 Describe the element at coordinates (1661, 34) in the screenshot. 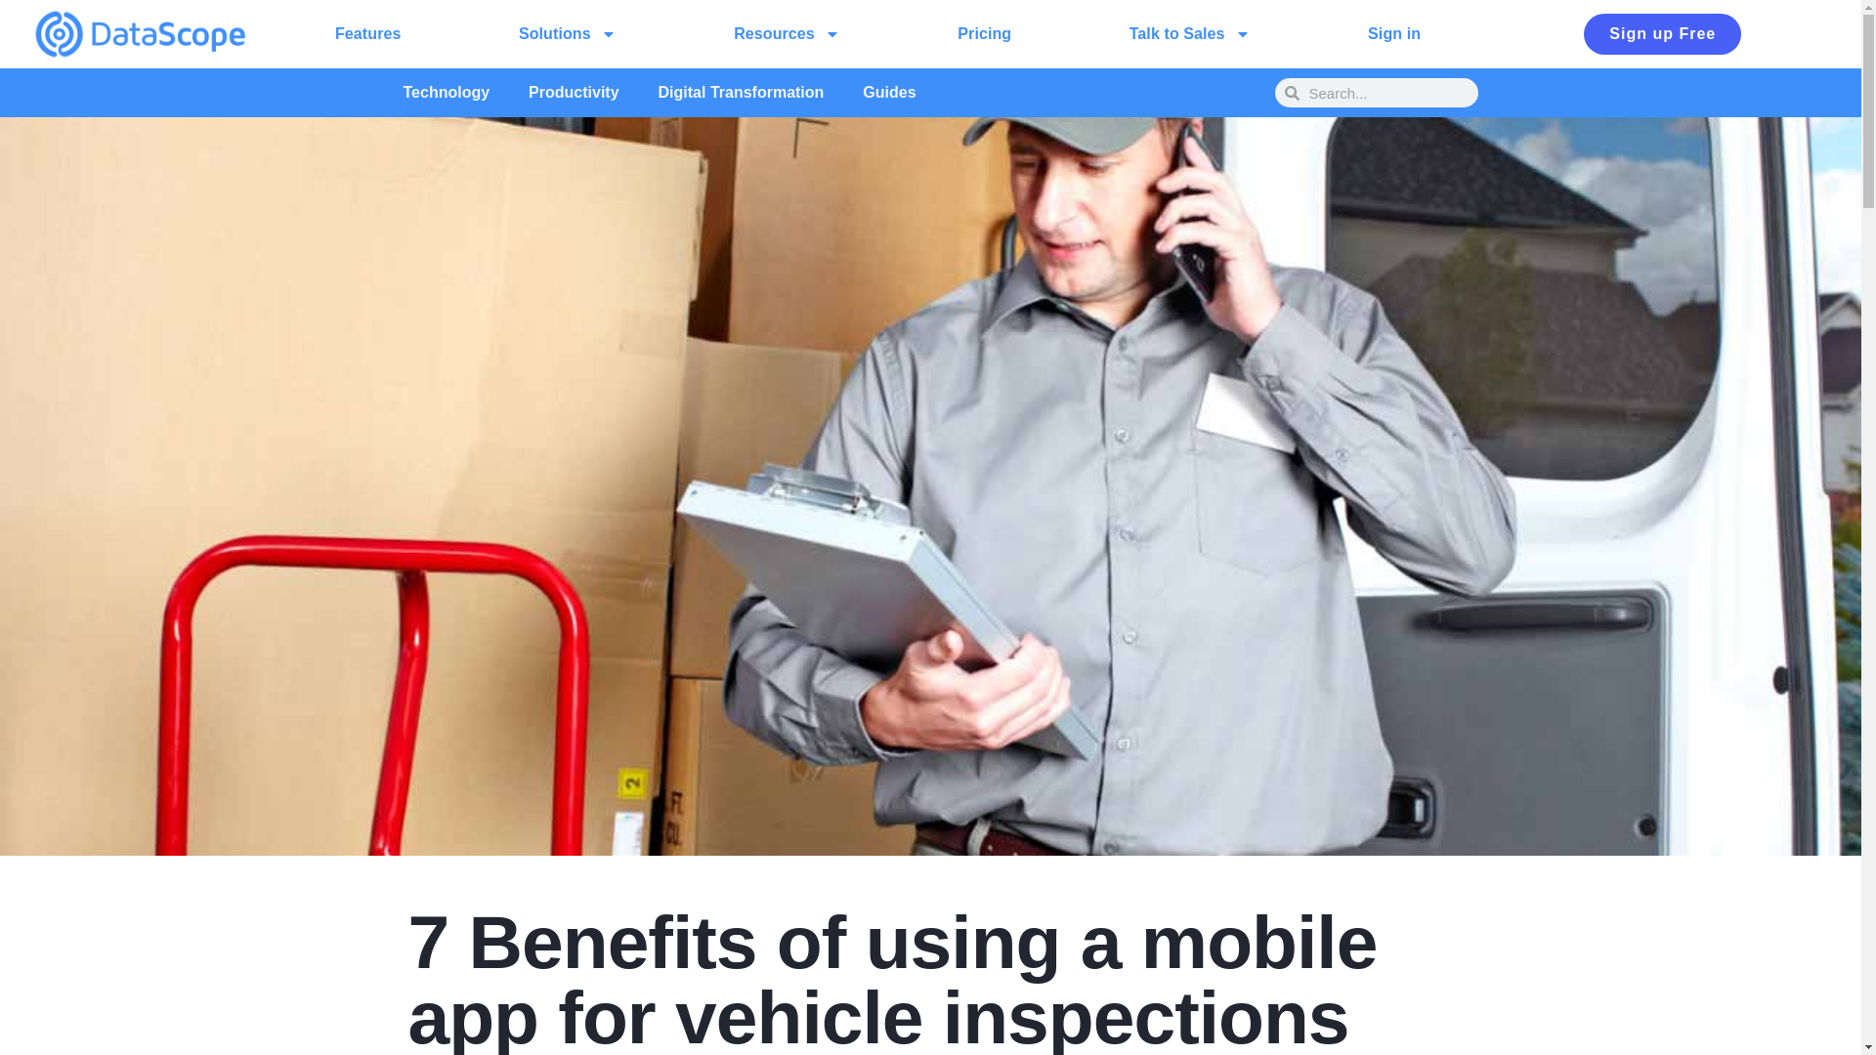

I see `Sign up Free` at that location.